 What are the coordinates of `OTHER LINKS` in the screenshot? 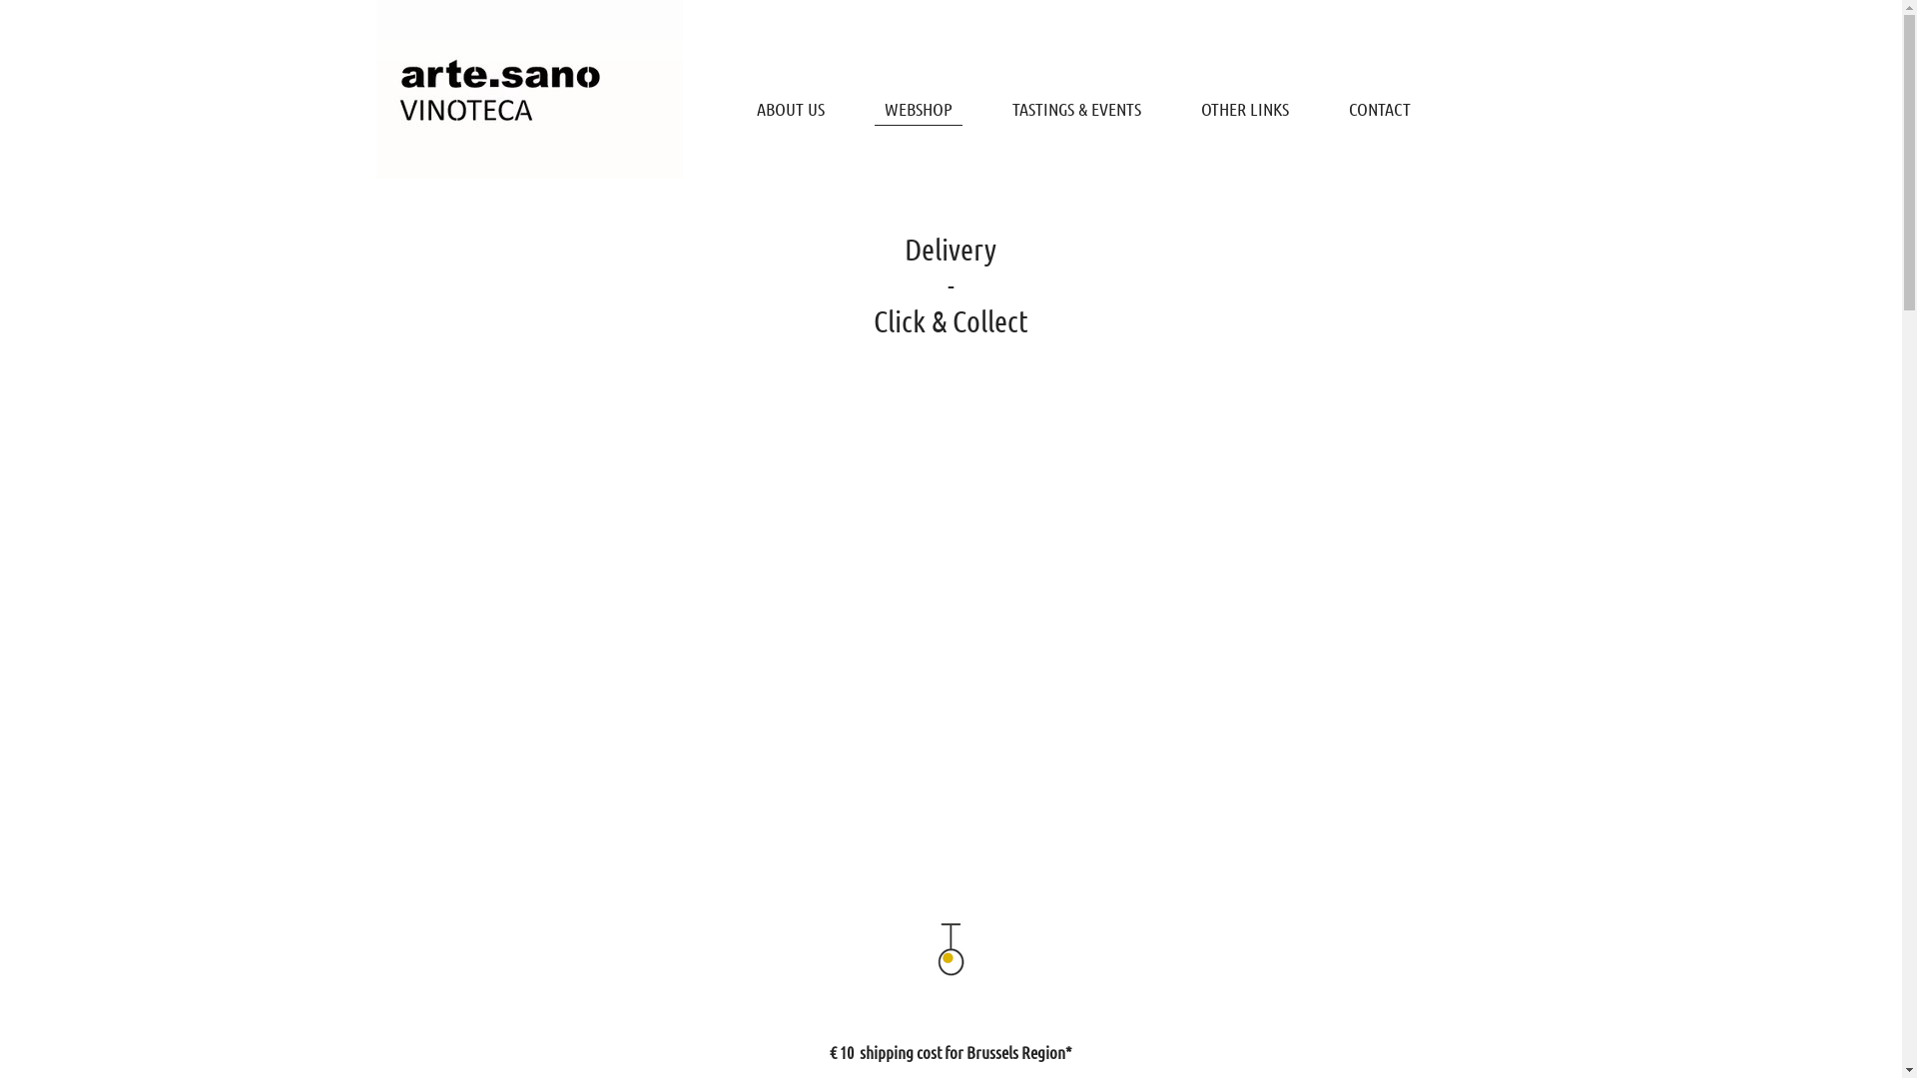 It's located at (1244, 108).